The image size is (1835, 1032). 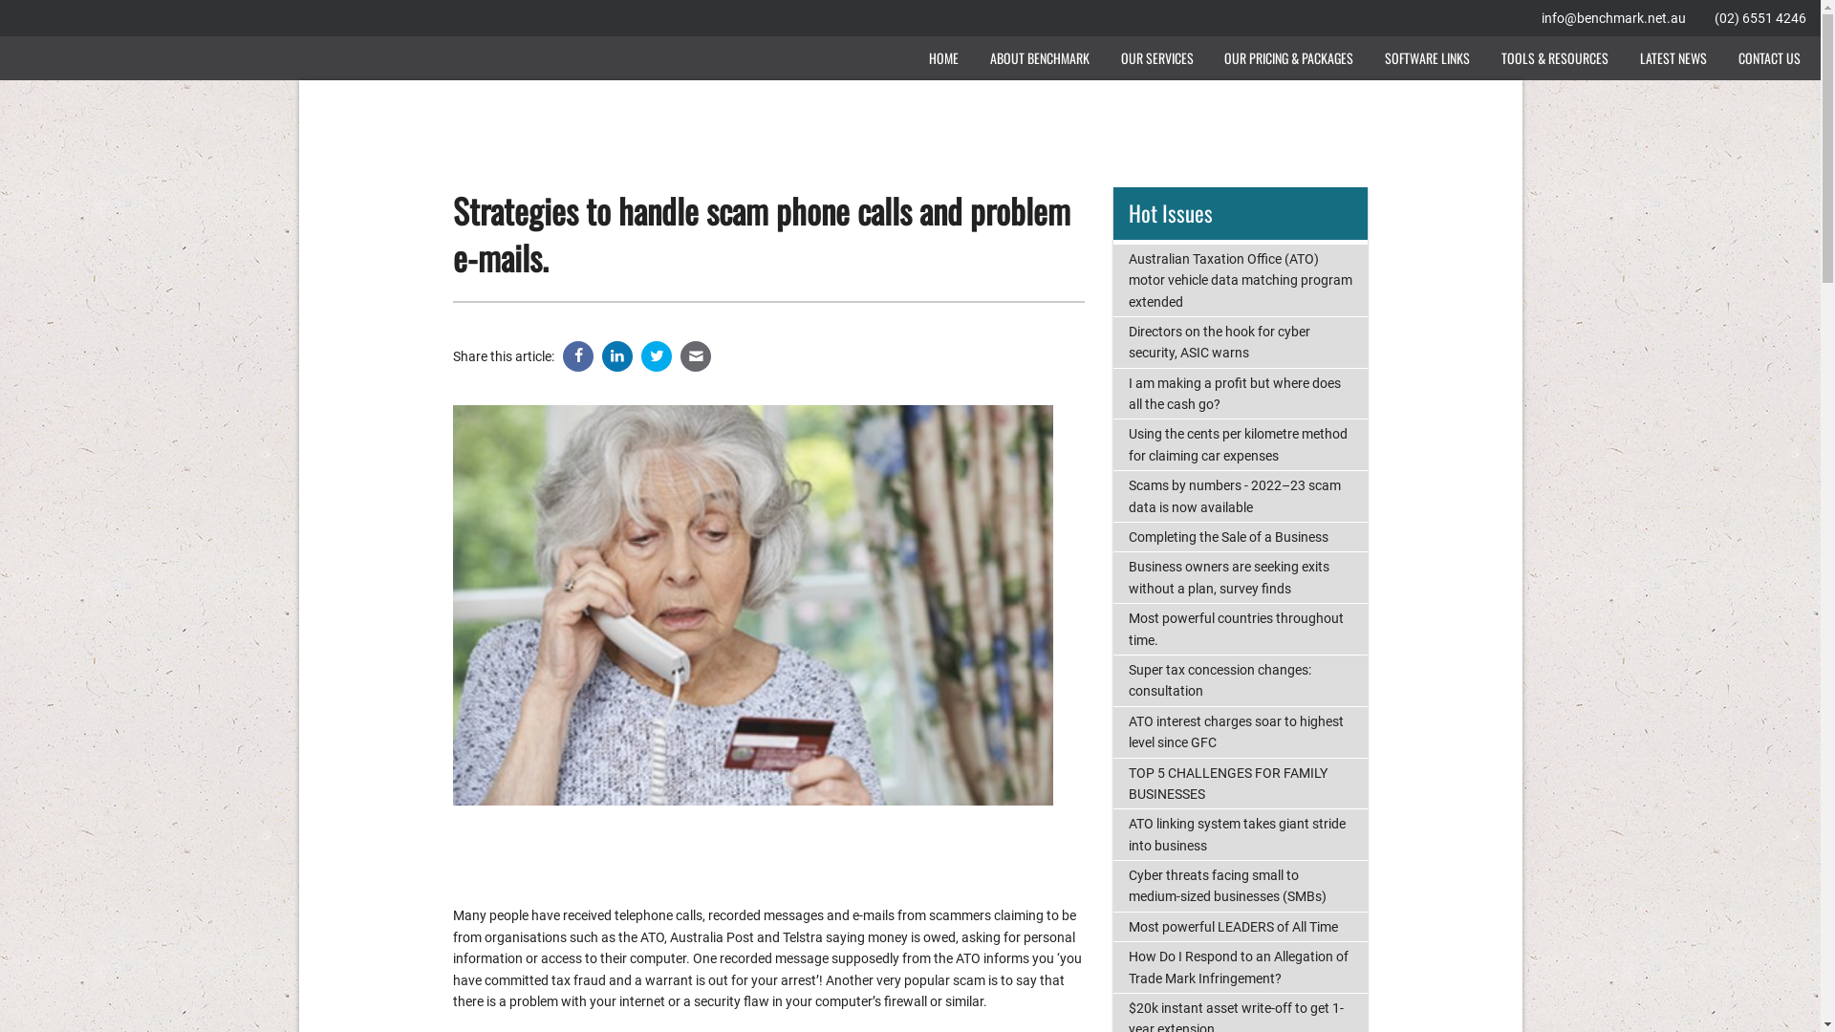 What do you see at coordinates (1040, 57) in the screenshot?
I see `ABOUT BENCHMARK` at bounding box center [1040, 57].